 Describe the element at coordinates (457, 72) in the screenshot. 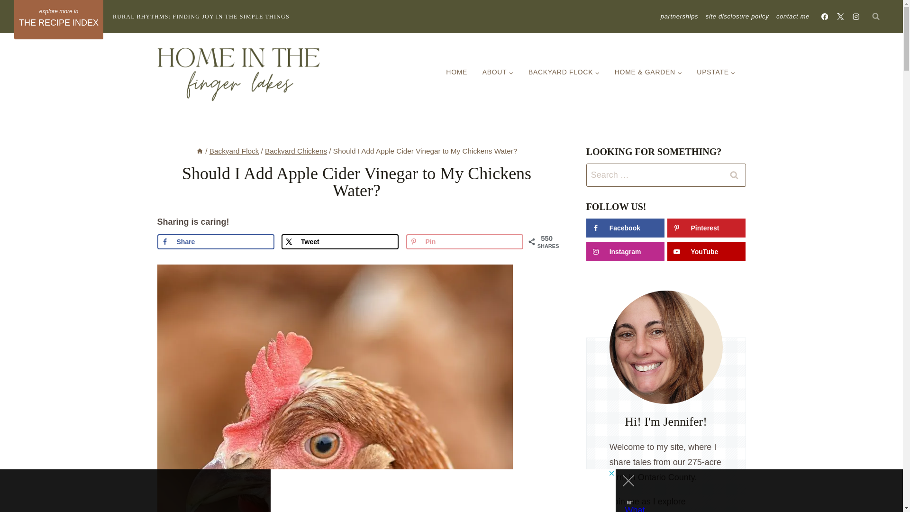

I see `HOME` at that location.